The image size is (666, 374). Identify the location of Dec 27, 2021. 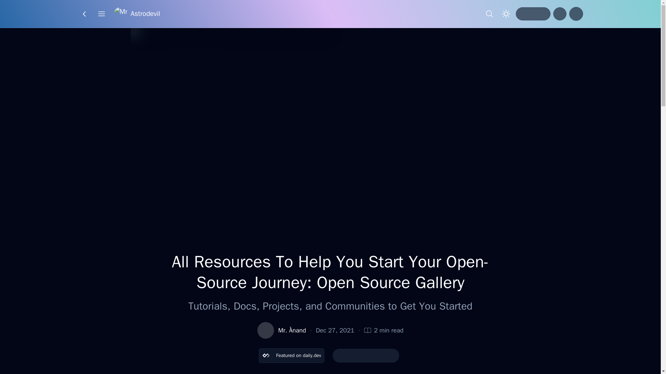
(335, 330).